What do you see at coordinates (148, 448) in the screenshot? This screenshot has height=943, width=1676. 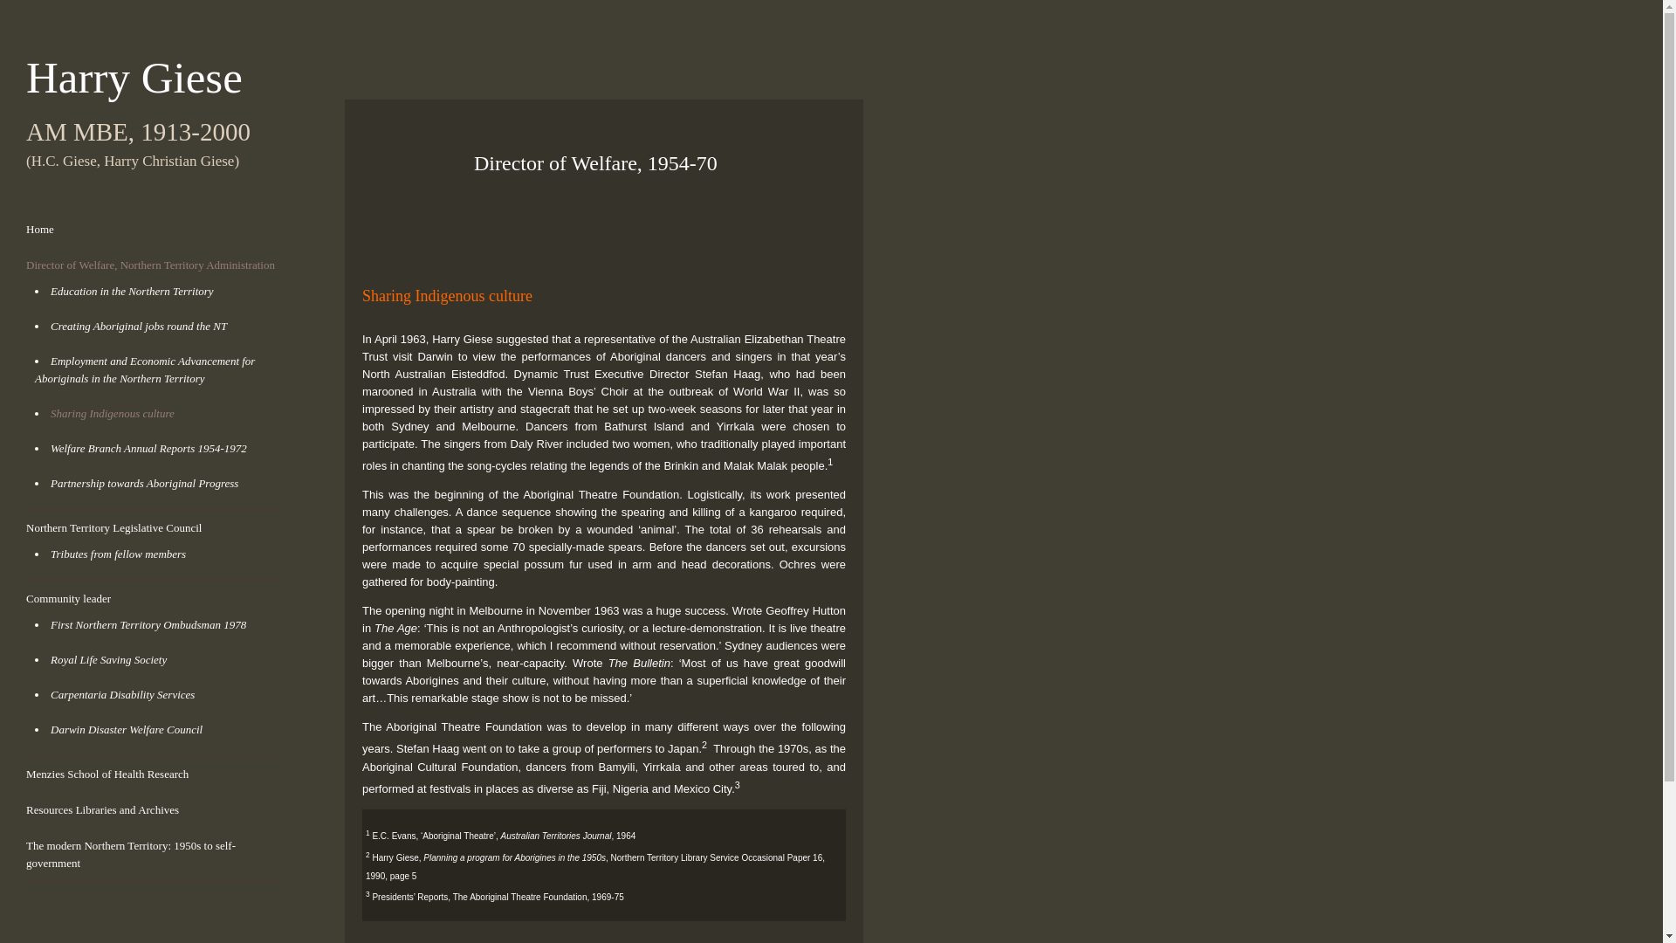 I see `Welfare Branch Annual Reports 1954-1972` at bounding box center [148, 448].